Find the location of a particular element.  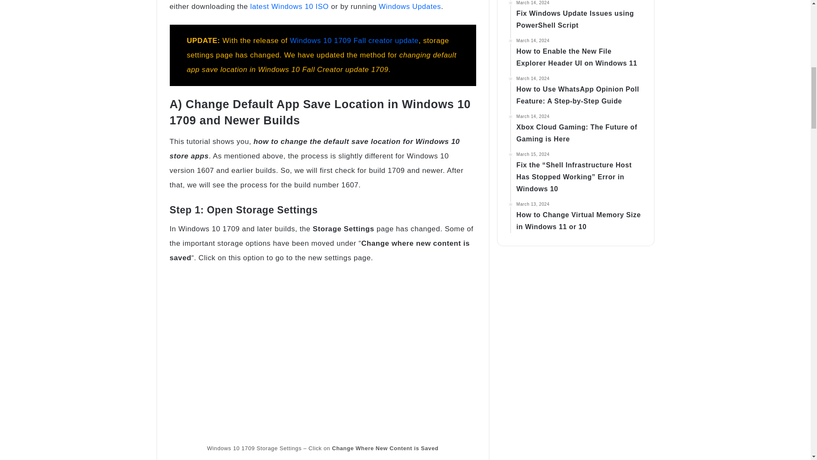

Search for is located at coordinates (116, 140).